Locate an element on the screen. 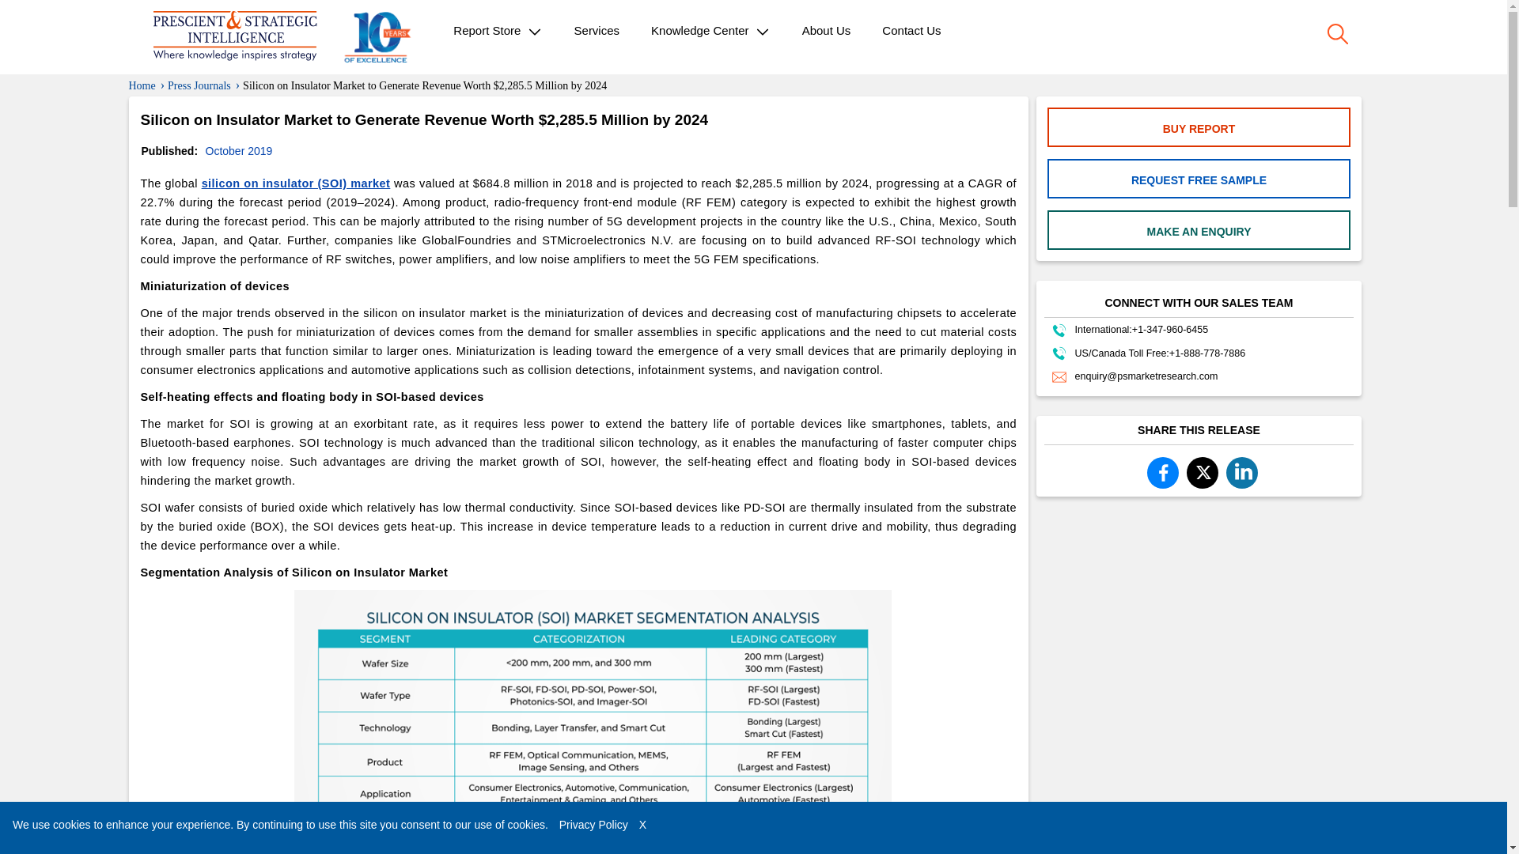 Image resolution: width=1519 pixels, height=854 pixels. REQUEST FREE SAMPLE is located at coordinates (1199, 180).